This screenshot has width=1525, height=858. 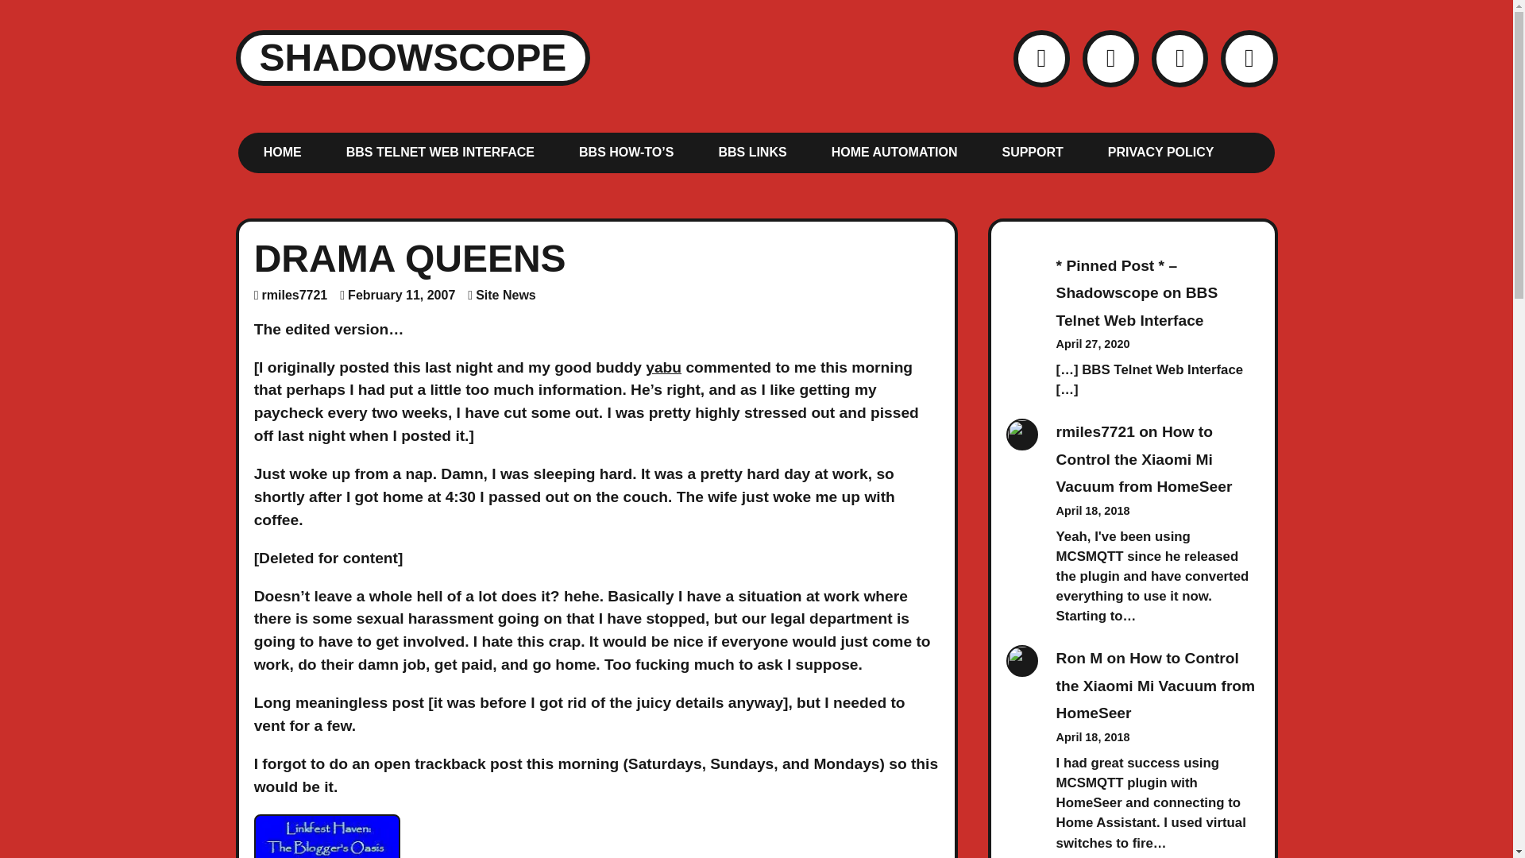 I want to click on BBS LINKS, so click(x=752, y=151).